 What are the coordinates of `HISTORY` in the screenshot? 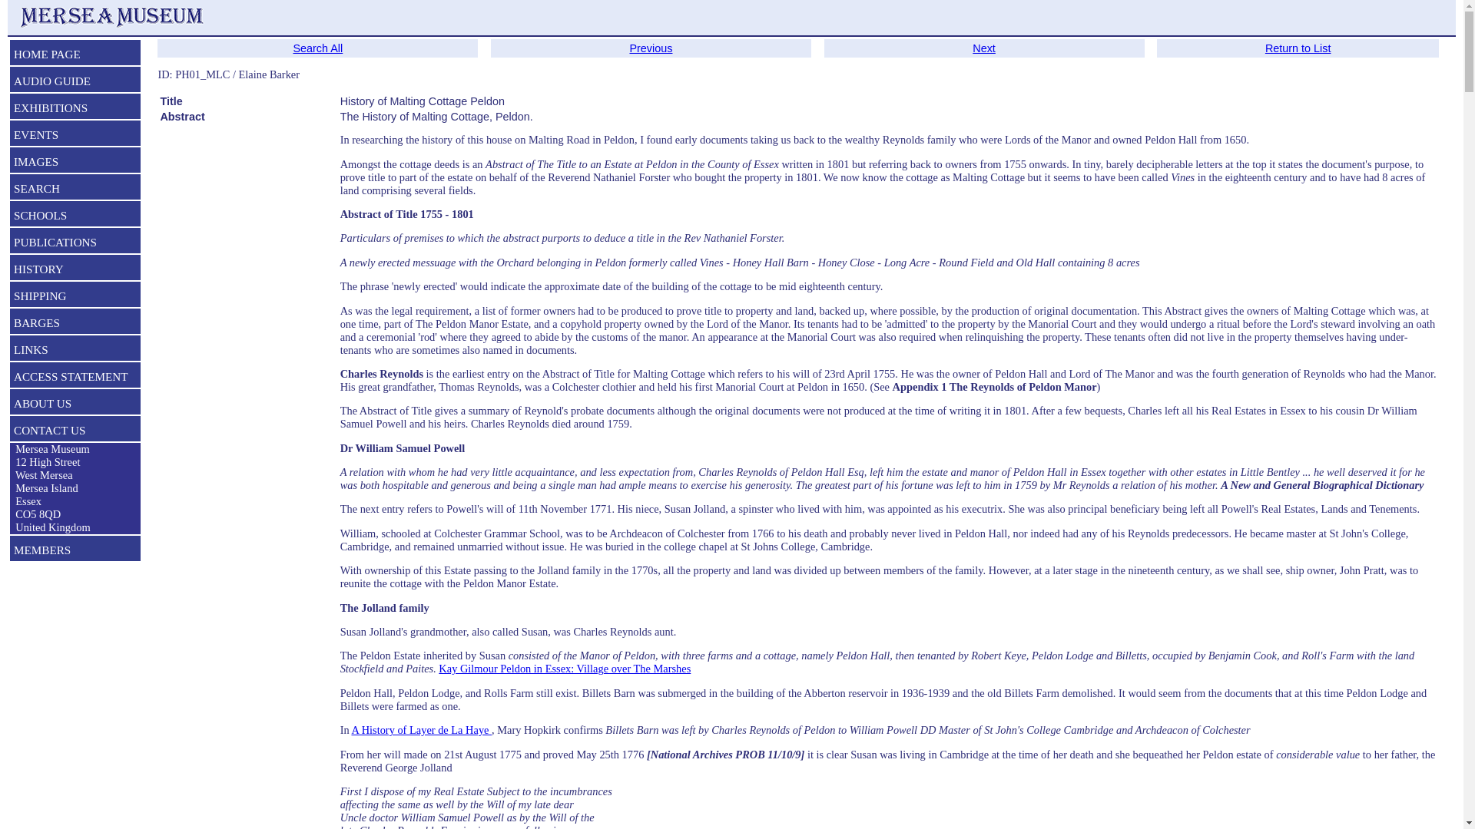 It's located at (75, 271).